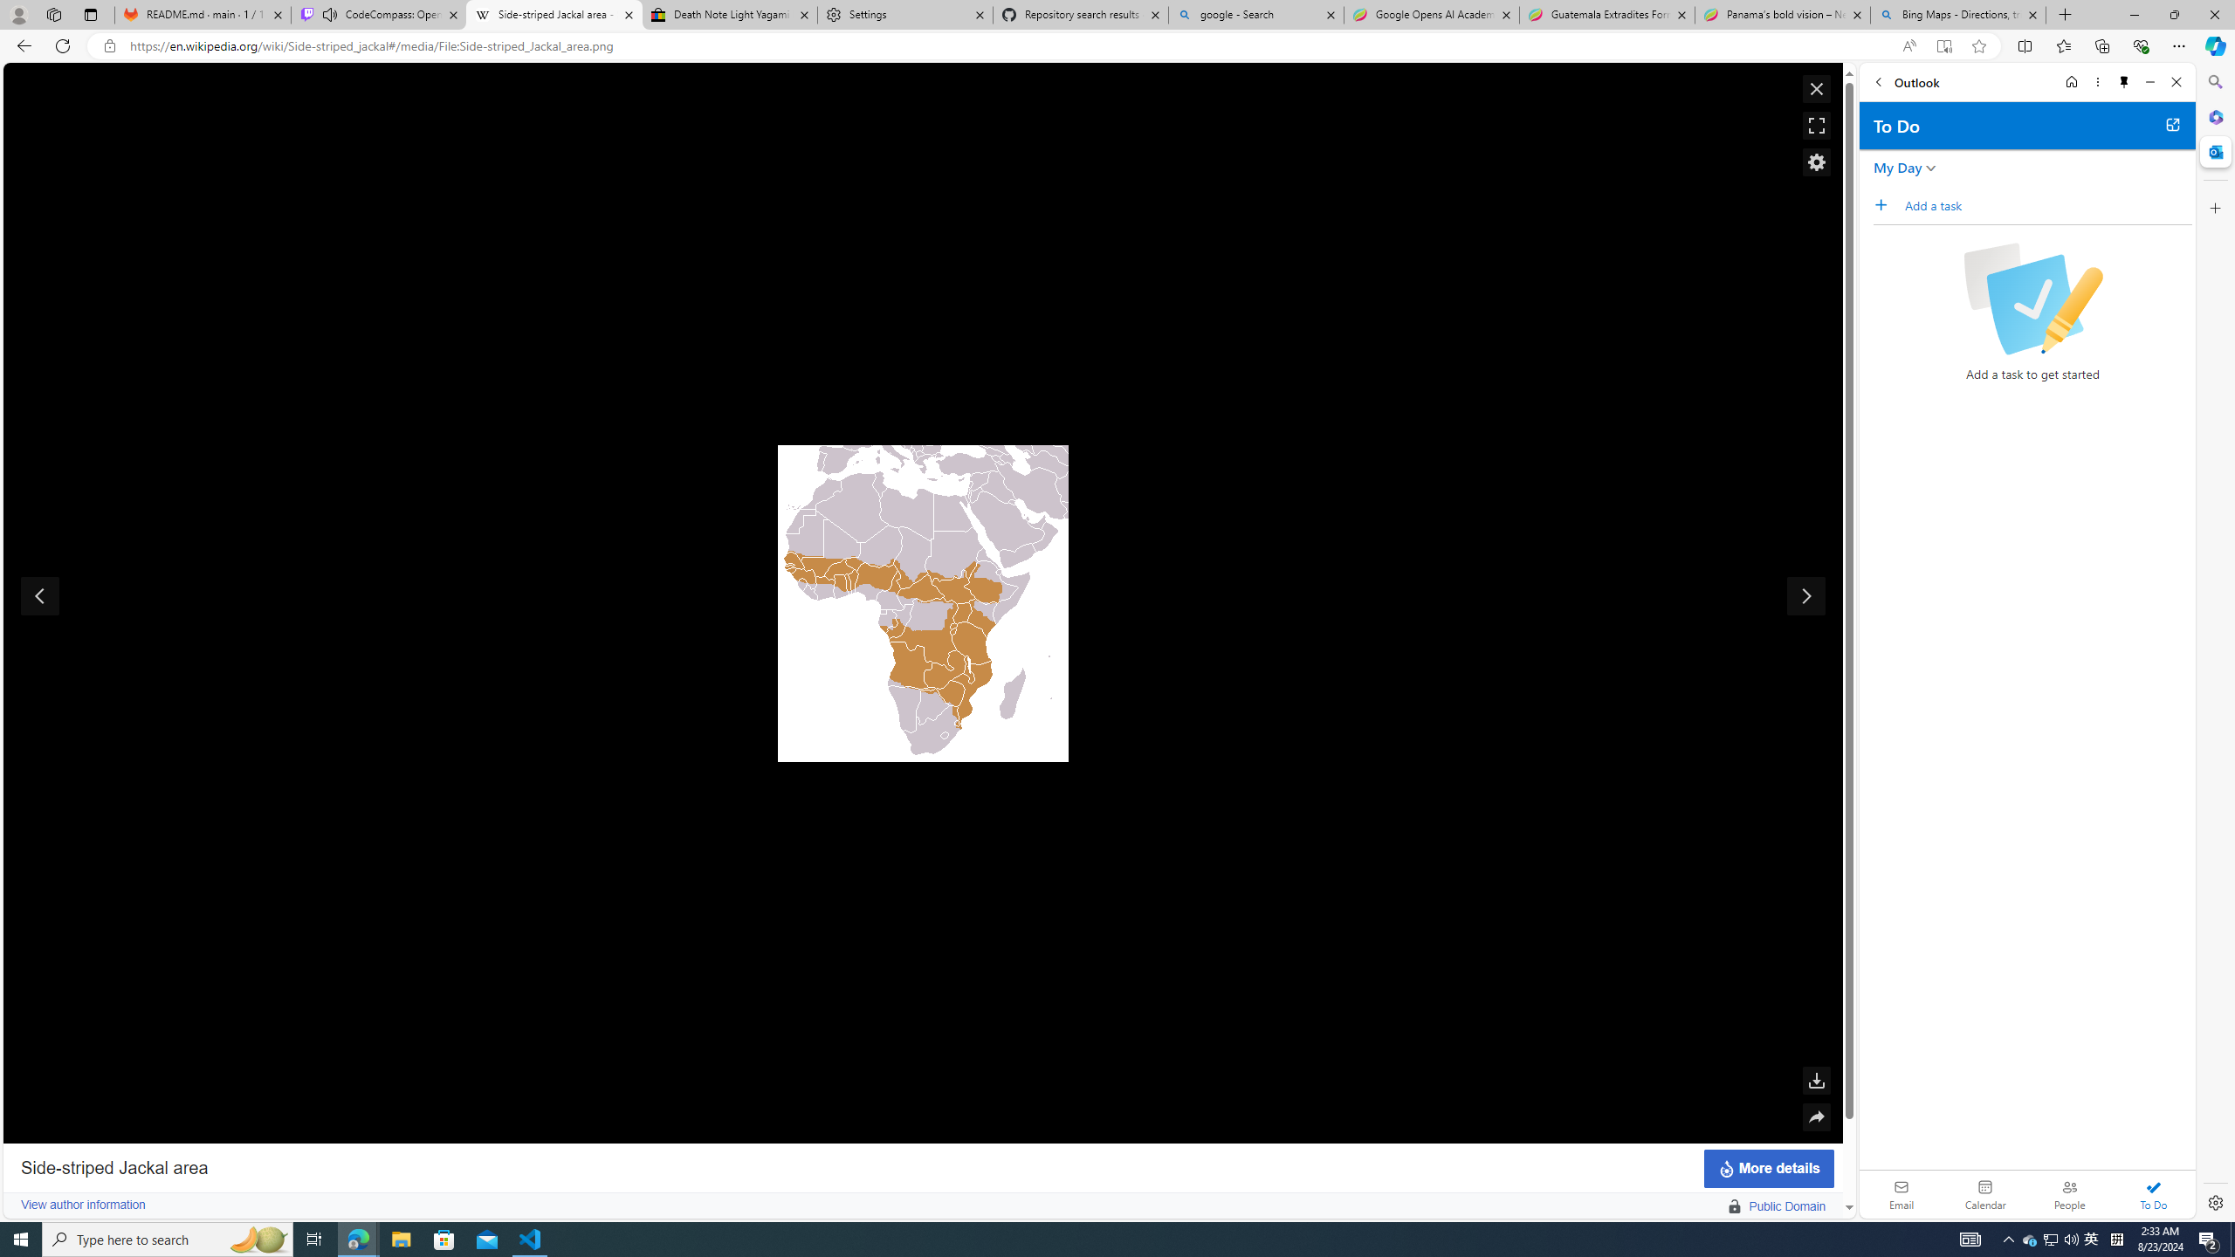 Image resolution: width=2235 pixels, height=1257 pixels. I want to click on Show next image, so click(1807, 595).